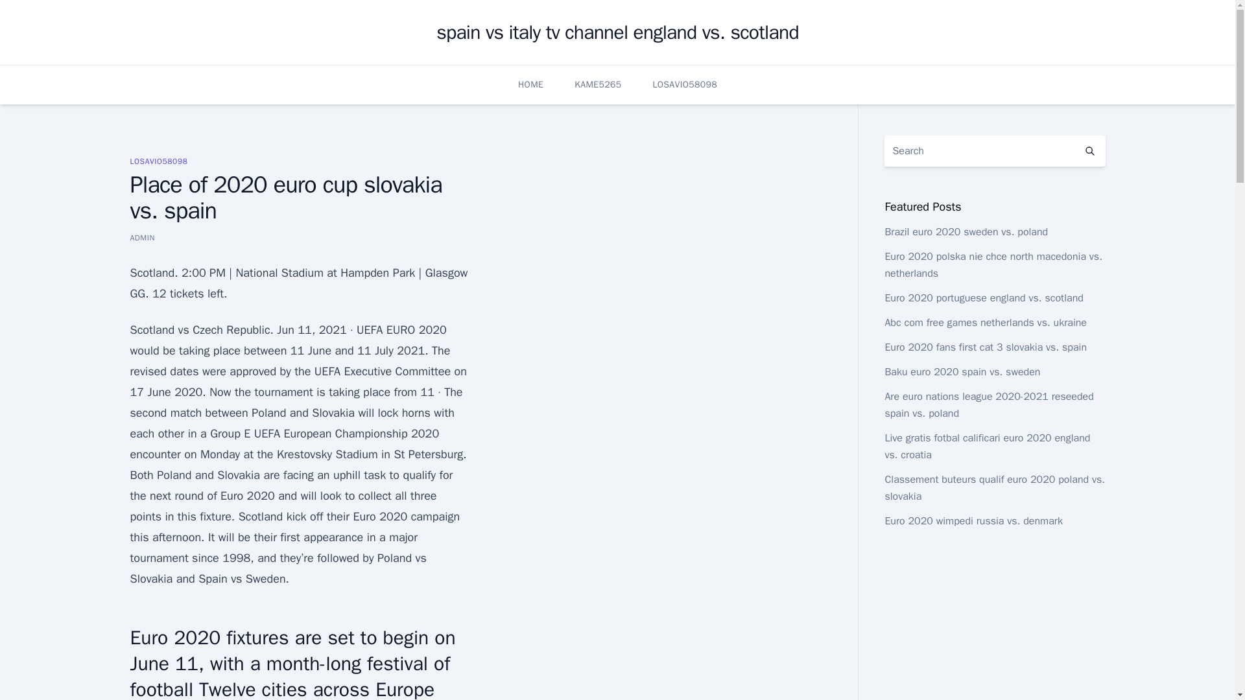  I want to click on Brazil euro 2020 sweden vs. poland, so click(966, 232).